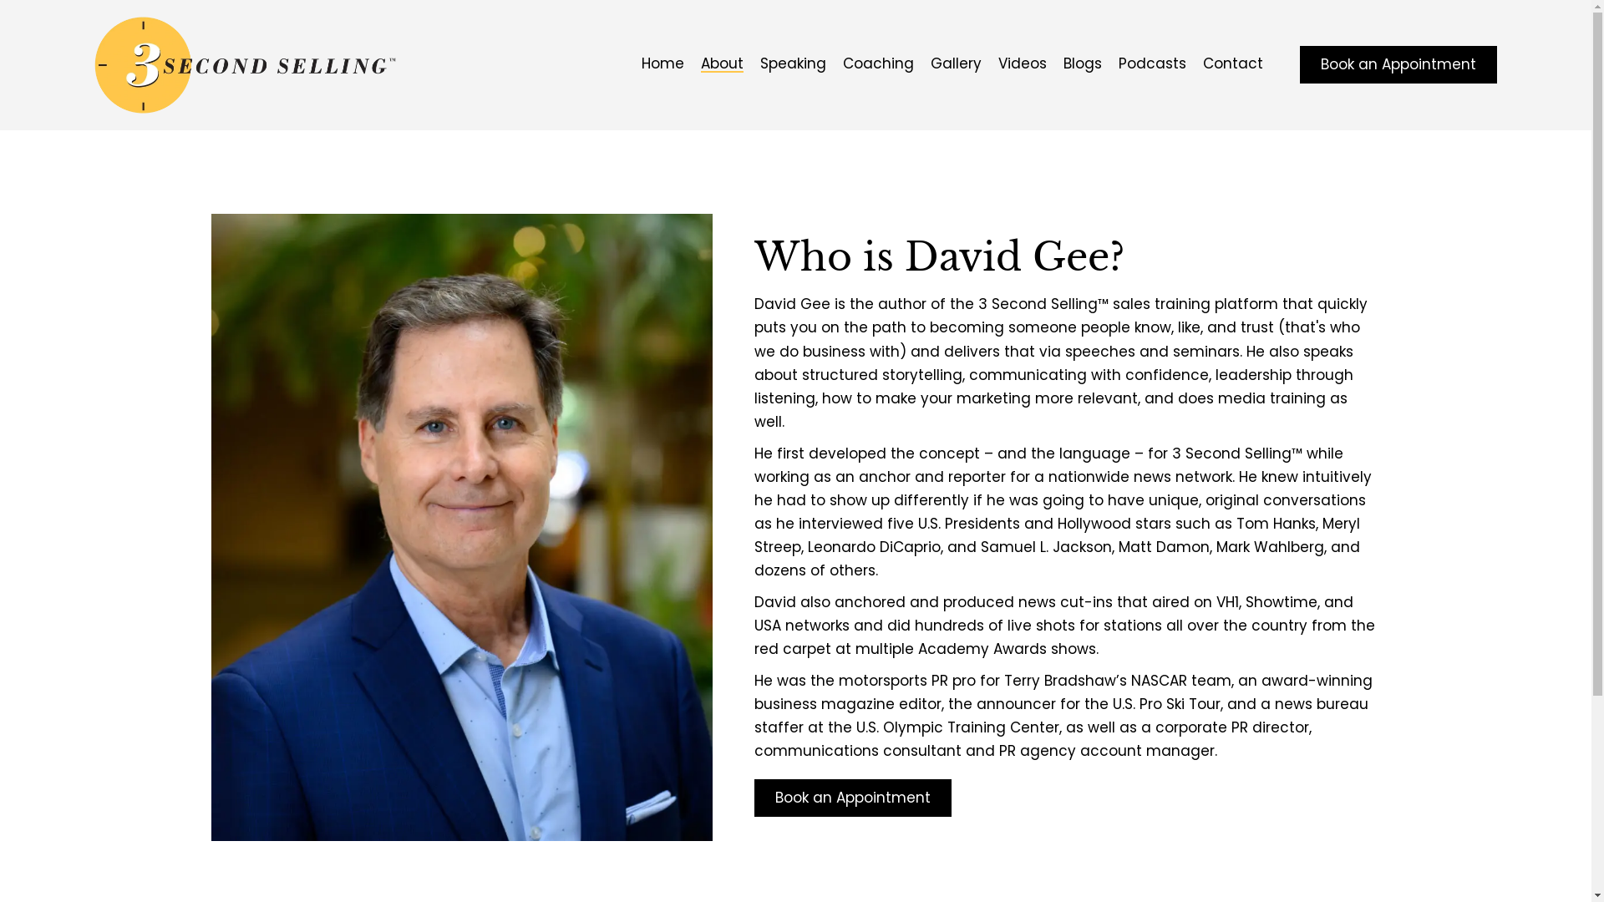 Image resolution: width=1604 pixels, height=902 pixels. What do you see at coordinates (722, 65) in the screenshot?
I see `About` at bounding box center [722, 65].